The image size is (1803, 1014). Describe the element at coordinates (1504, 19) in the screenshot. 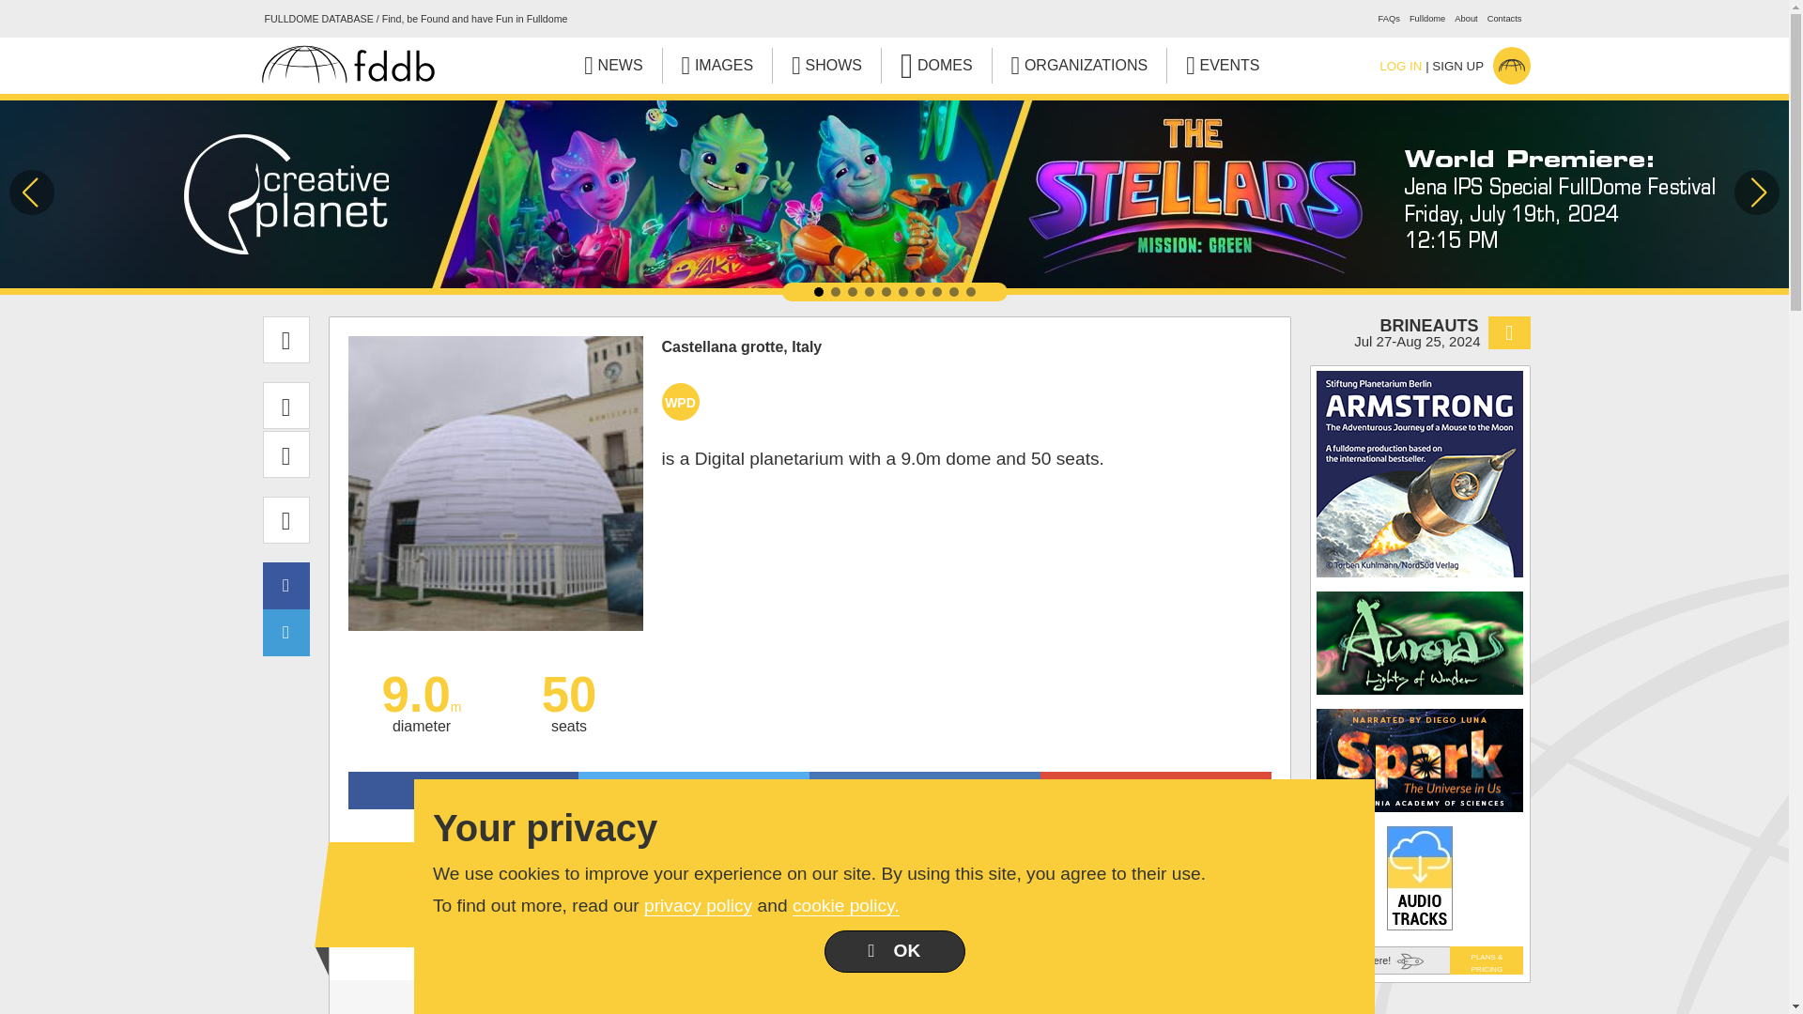

I see `Contacts` at that location.